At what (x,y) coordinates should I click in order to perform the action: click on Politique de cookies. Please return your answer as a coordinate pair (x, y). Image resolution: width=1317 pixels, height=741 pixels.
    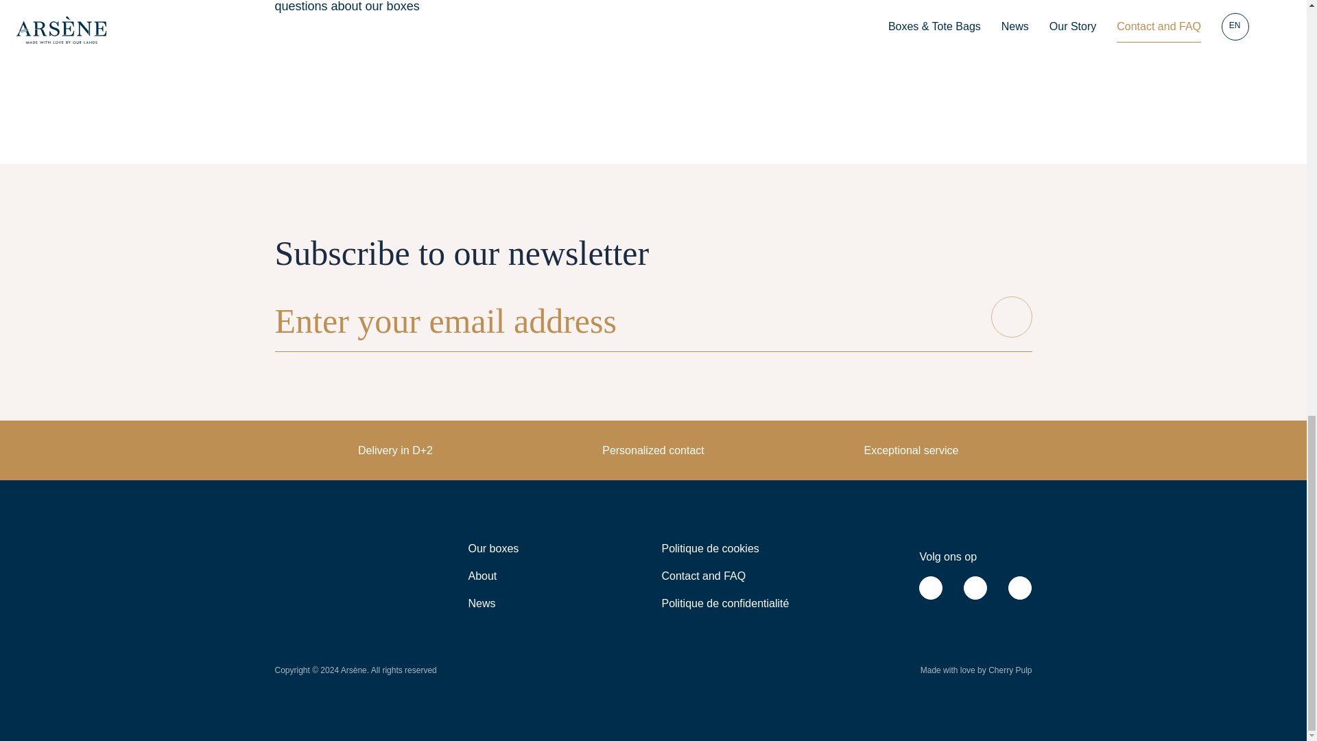
    Looking at the image, I should click on (709, 548).